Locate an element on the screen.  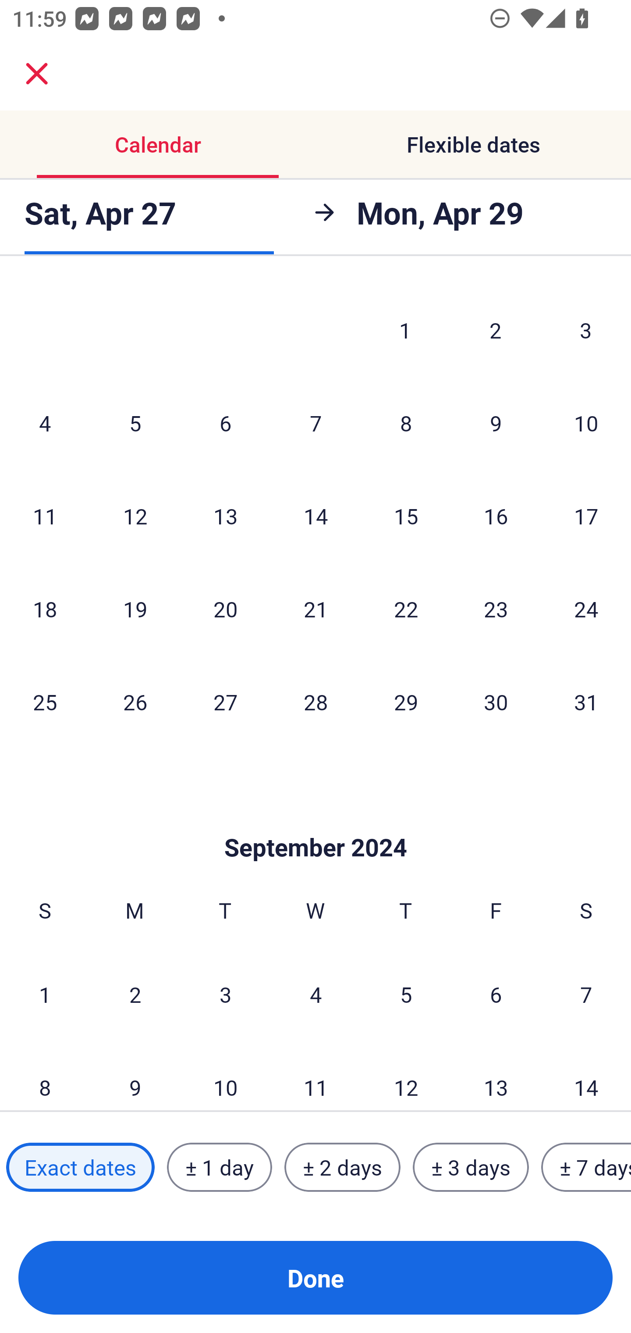
5 Thursday, September 5, 2024 is located at coordinates (406, 994).